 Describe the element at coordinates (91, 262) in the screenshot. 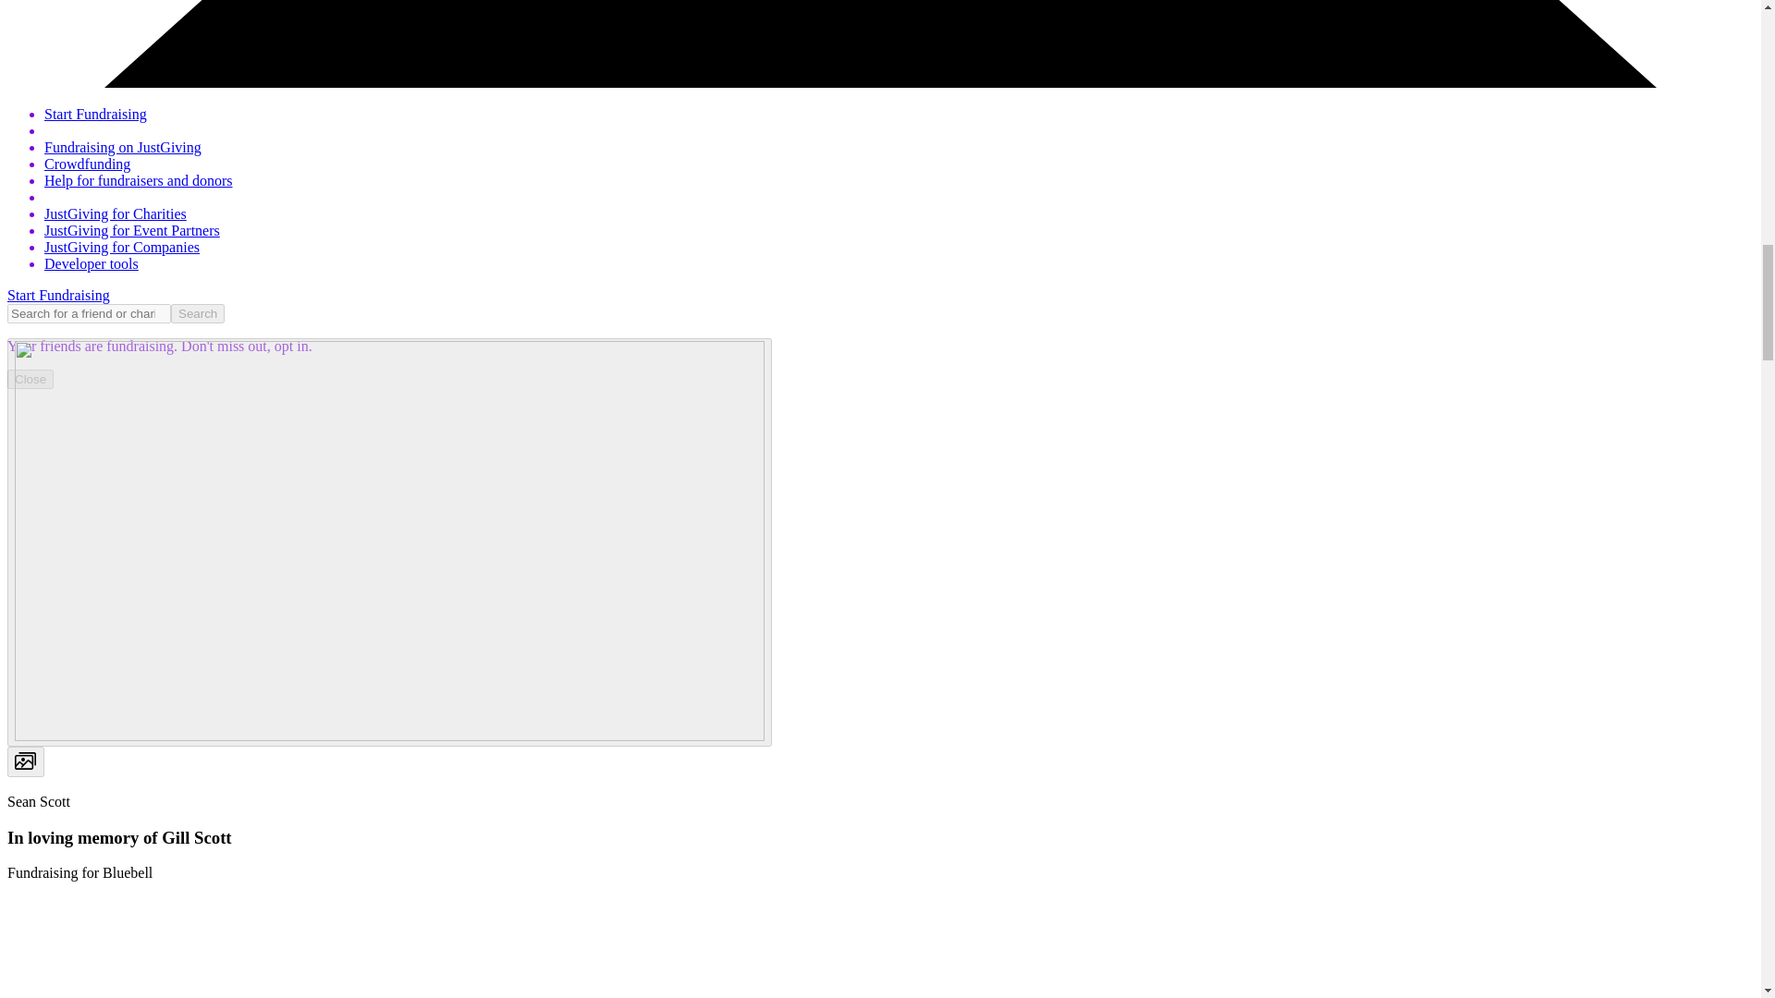

I see `Developer tools` at that location.